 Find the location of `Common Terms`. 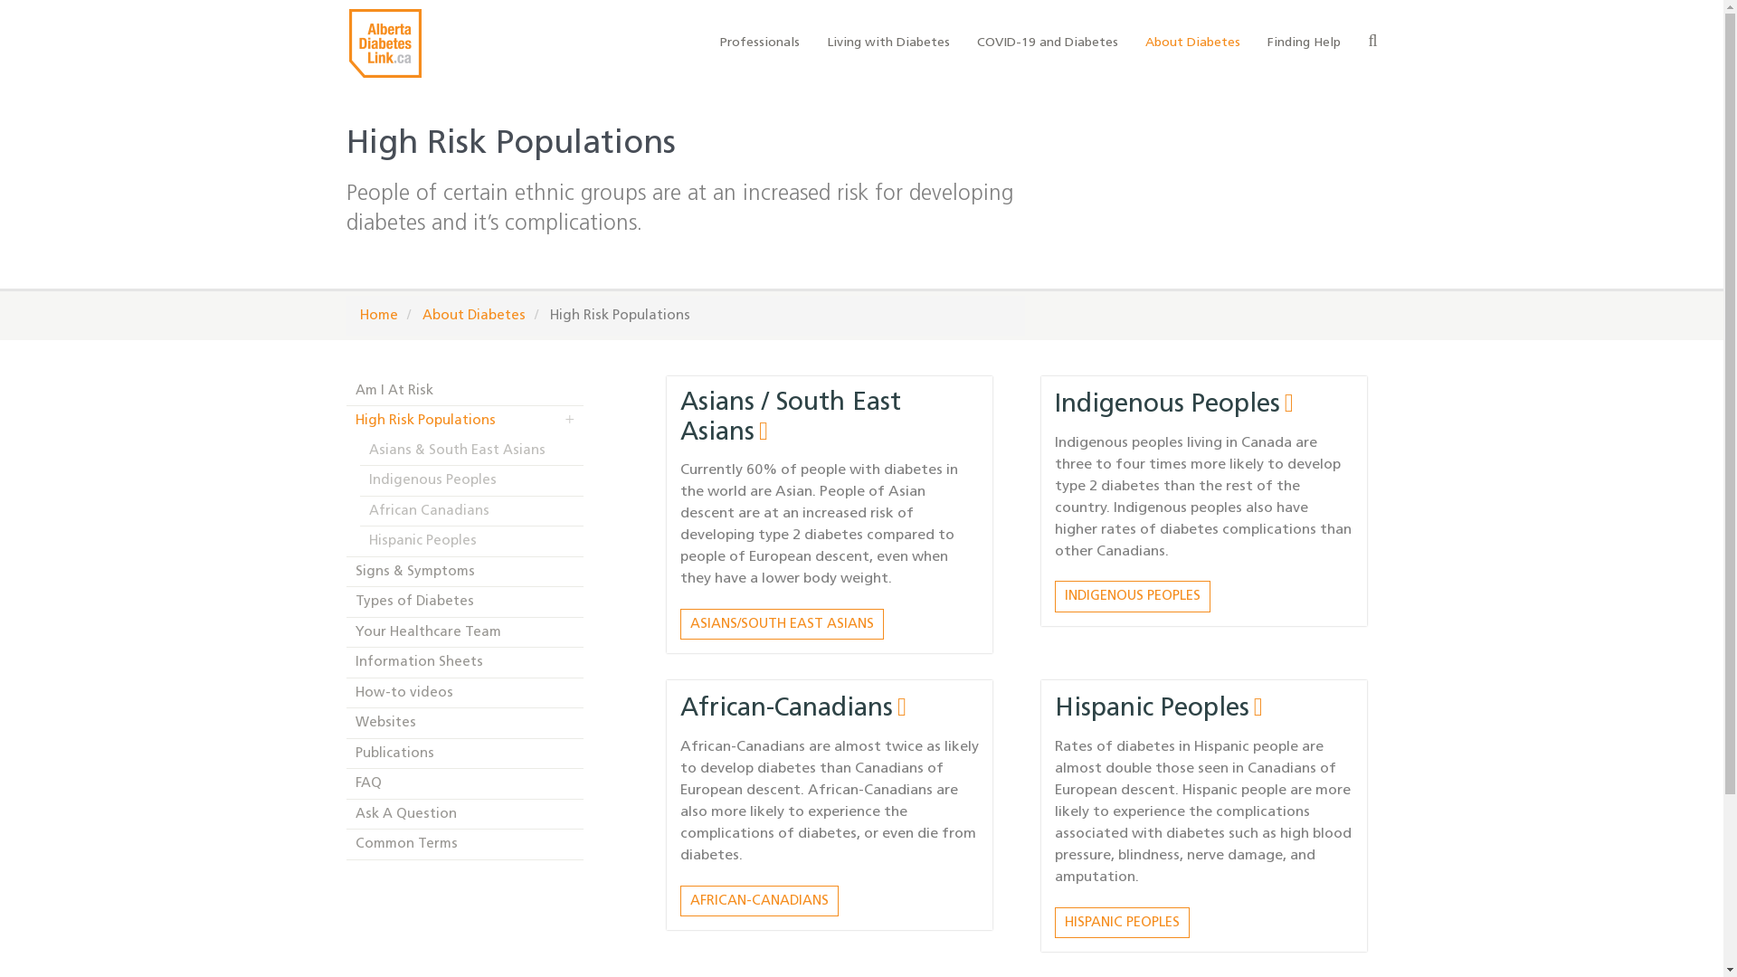

Common Terms is located at coordinates (465, 845).